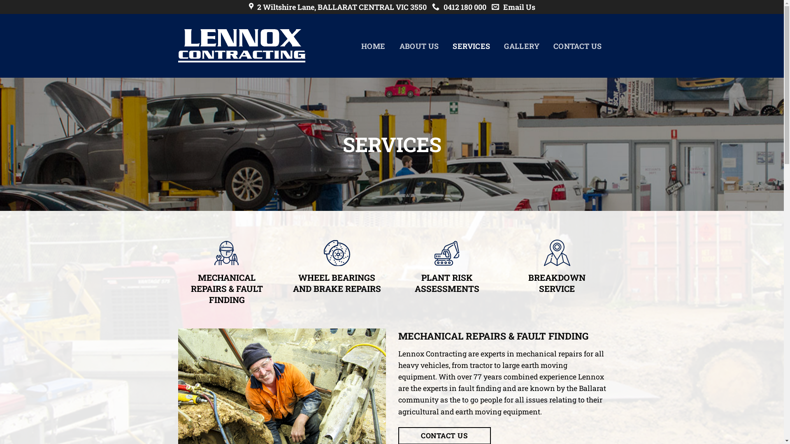 The image size is (790, 444). What do you see at coordinates (459, 7) in the screenshot?
I see `0412 180 000` at bounding box center [459, 7].